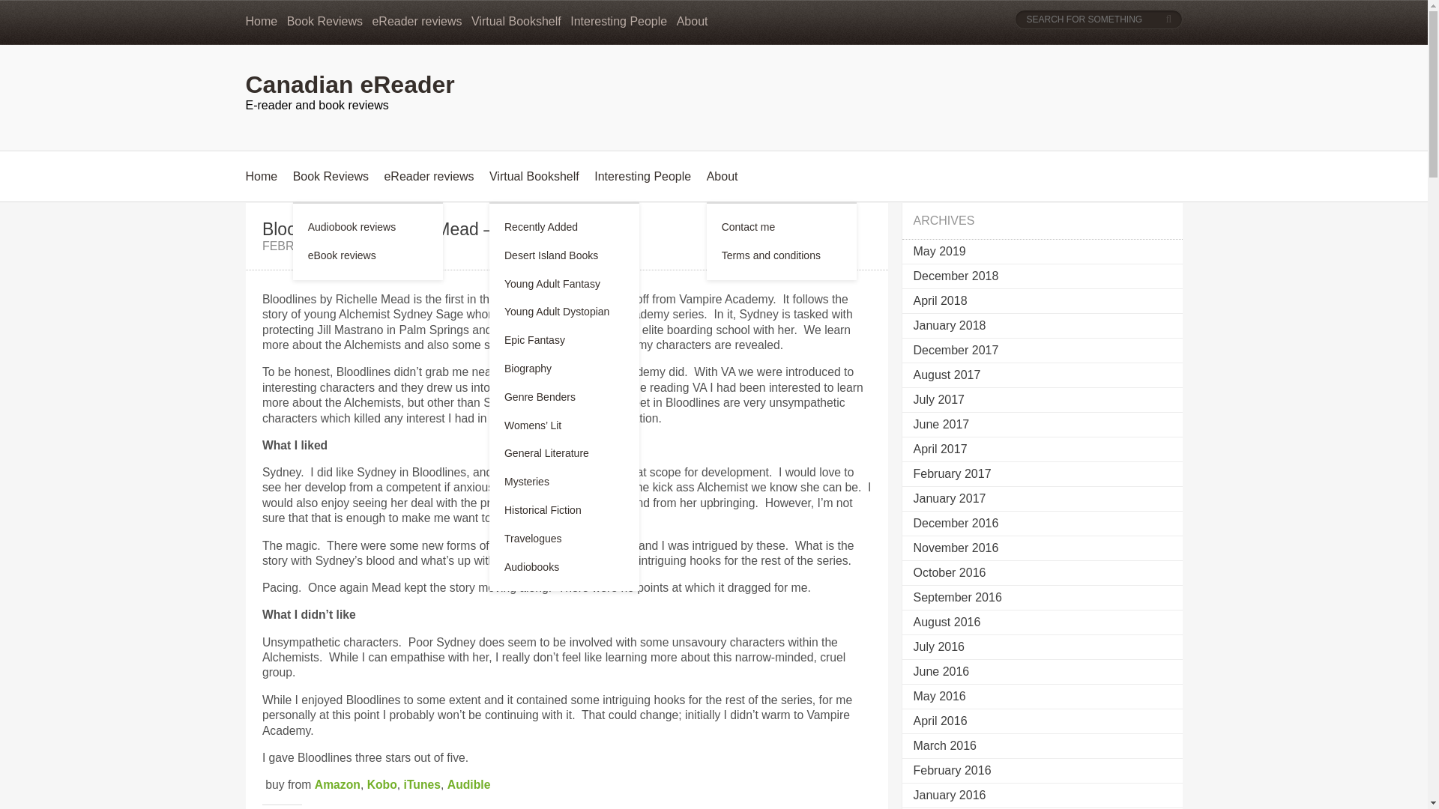 Image resolution: width=1439 pixels, height=809 pixels. I want to click on Young Adult Dystopian, so click(556, 312).